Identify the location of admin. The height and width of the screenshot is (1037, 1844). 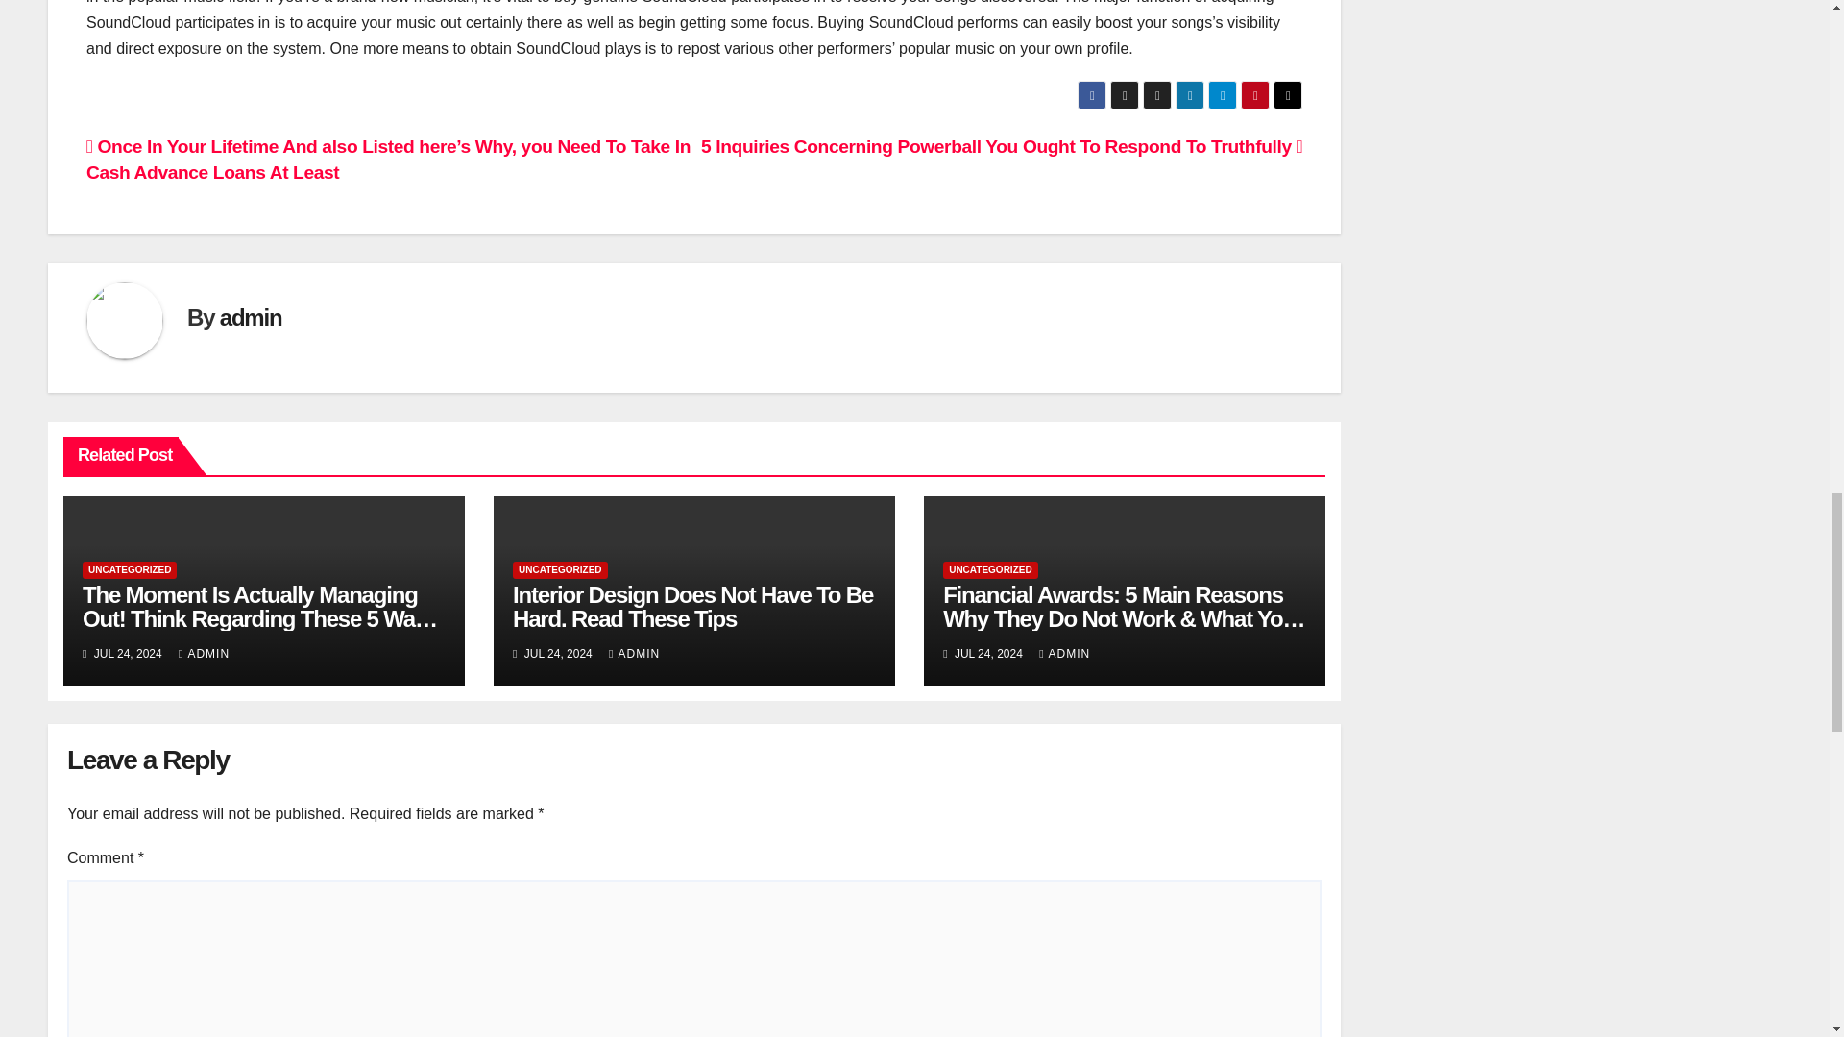
(250, 317).